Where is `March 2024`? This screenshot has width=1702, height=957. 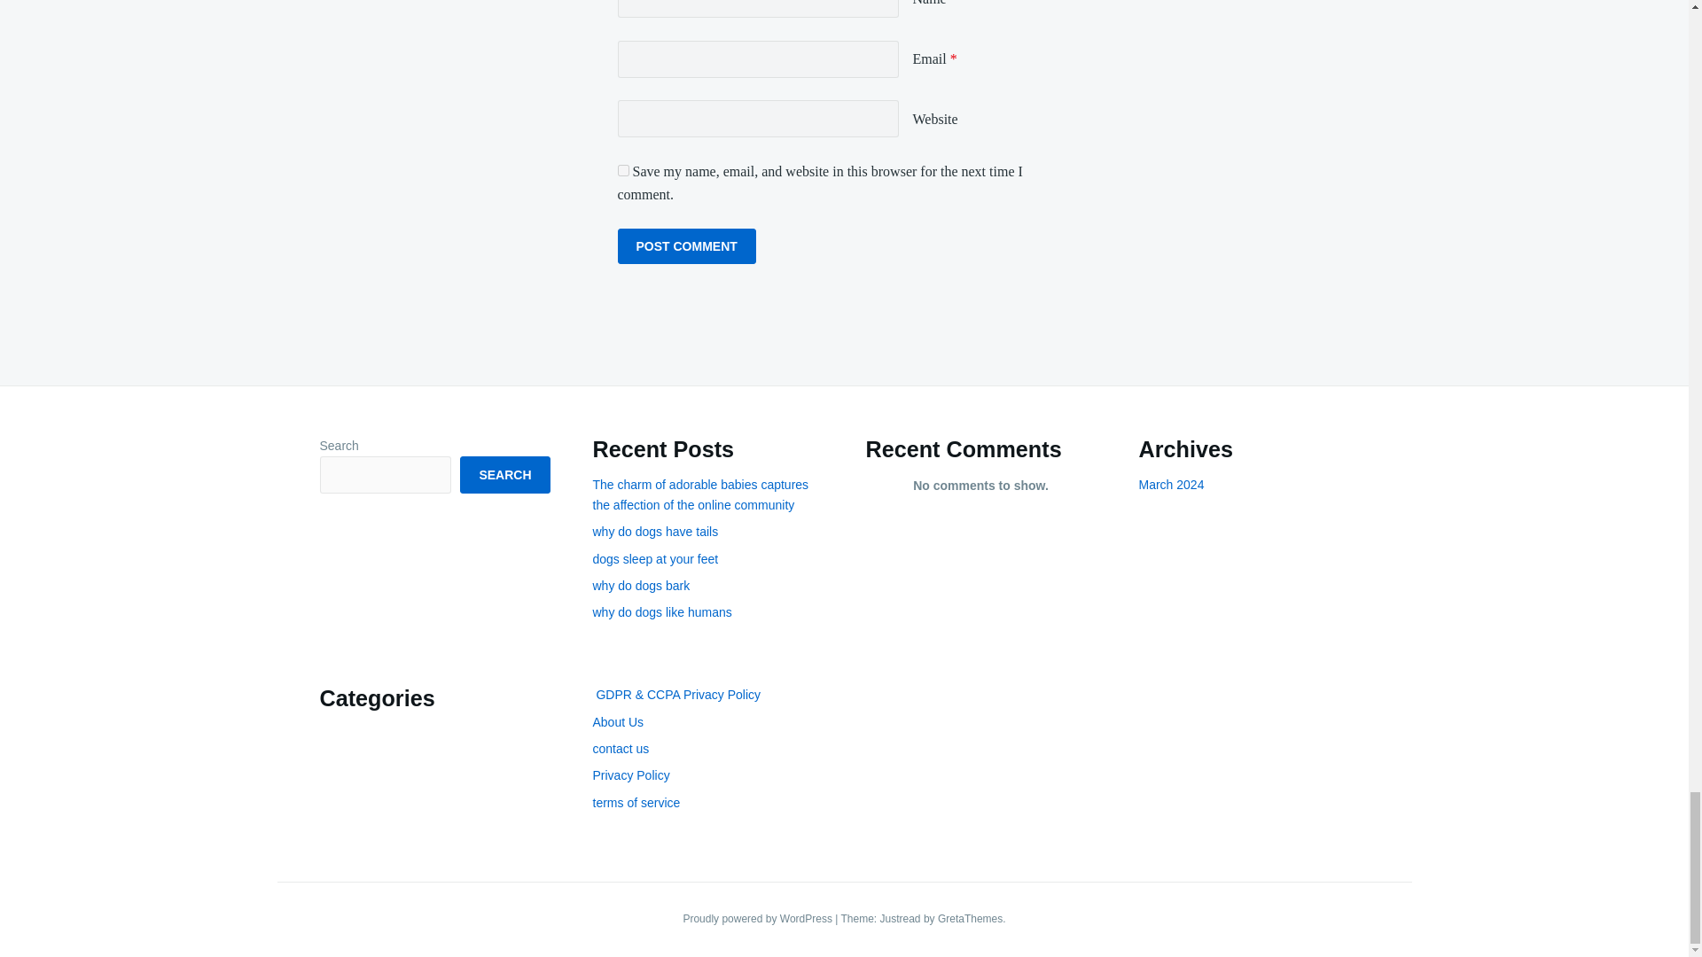
March 2024 is located at coordinates (1170, 484).